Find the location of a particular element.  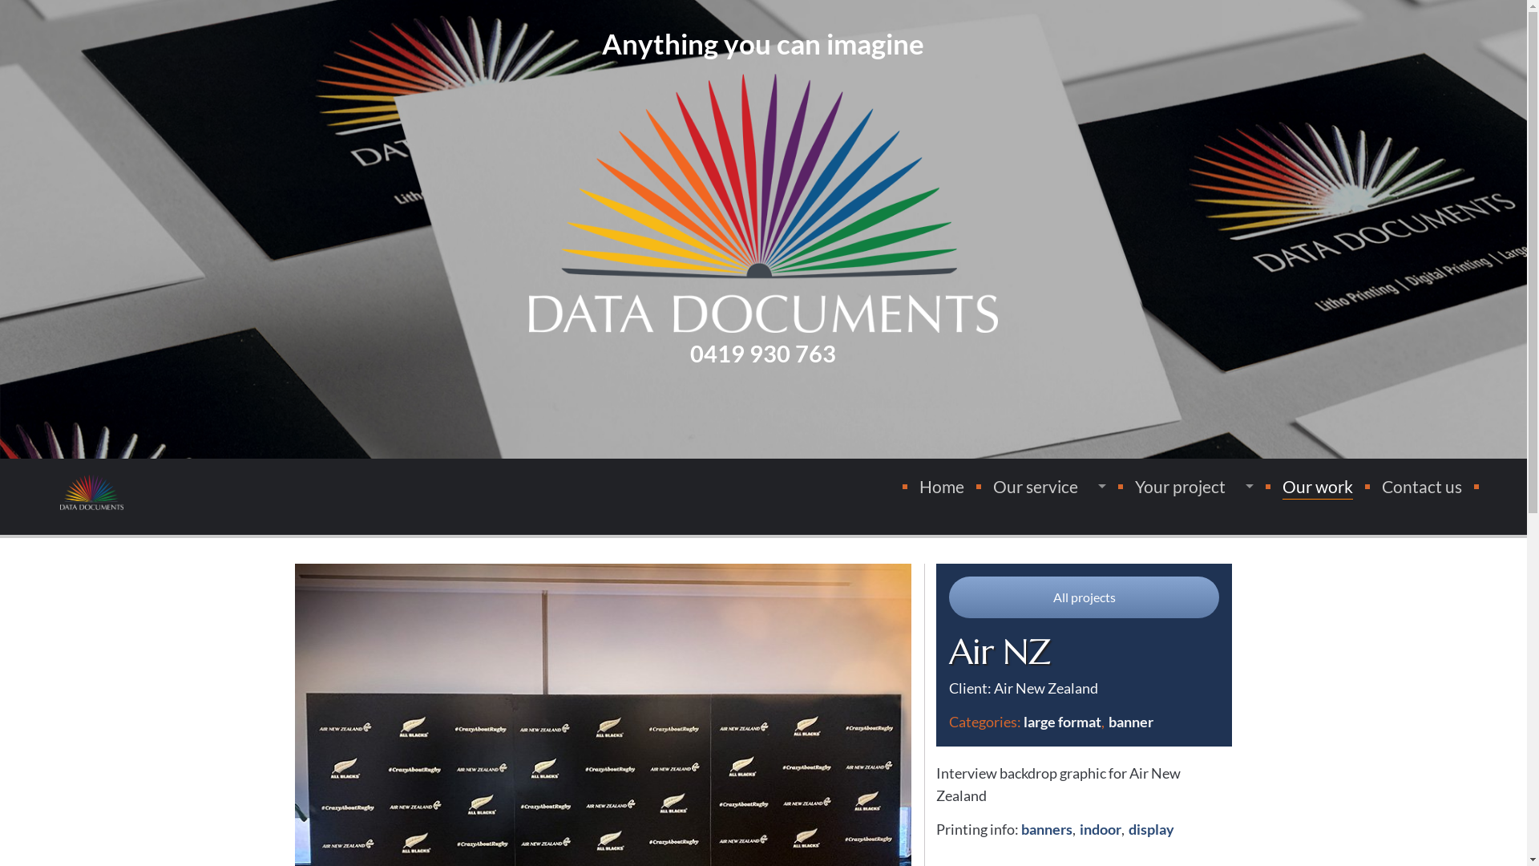

All projects is located at coordinates (1085, 597).